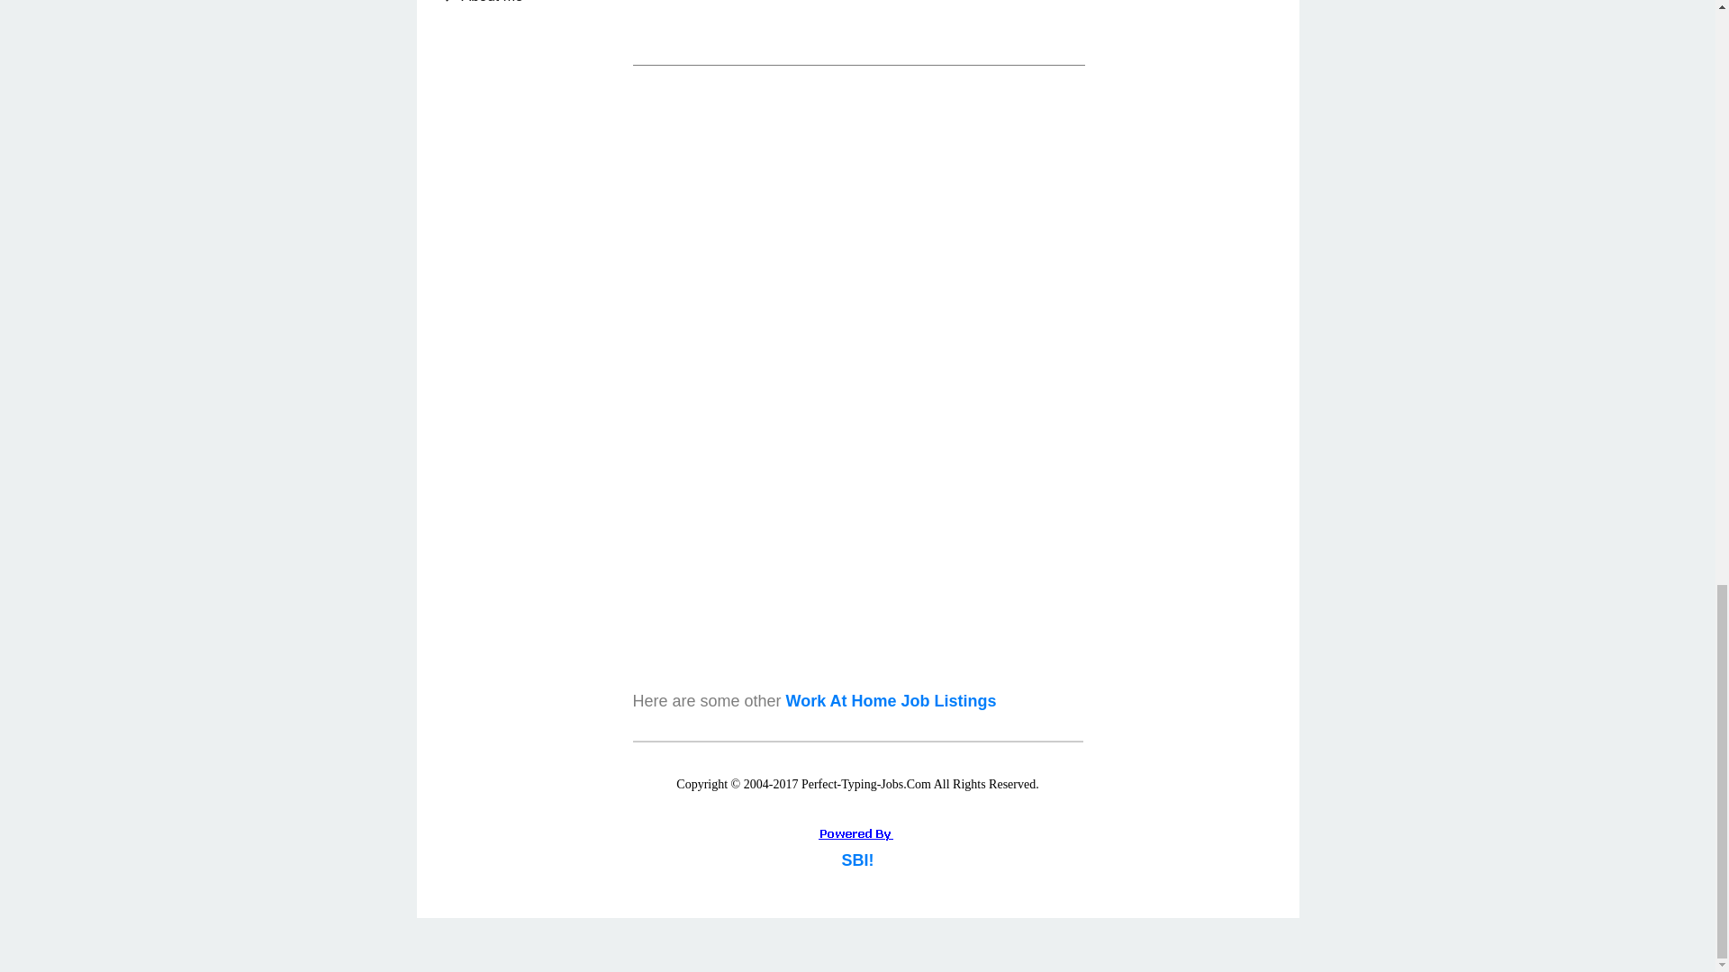 The width and height of the screenshot is (1729, 972). What do you see at coordinates (892, 700) in the screenshot?
I see `more work at home job listings here` at bounding box center [892, 700].